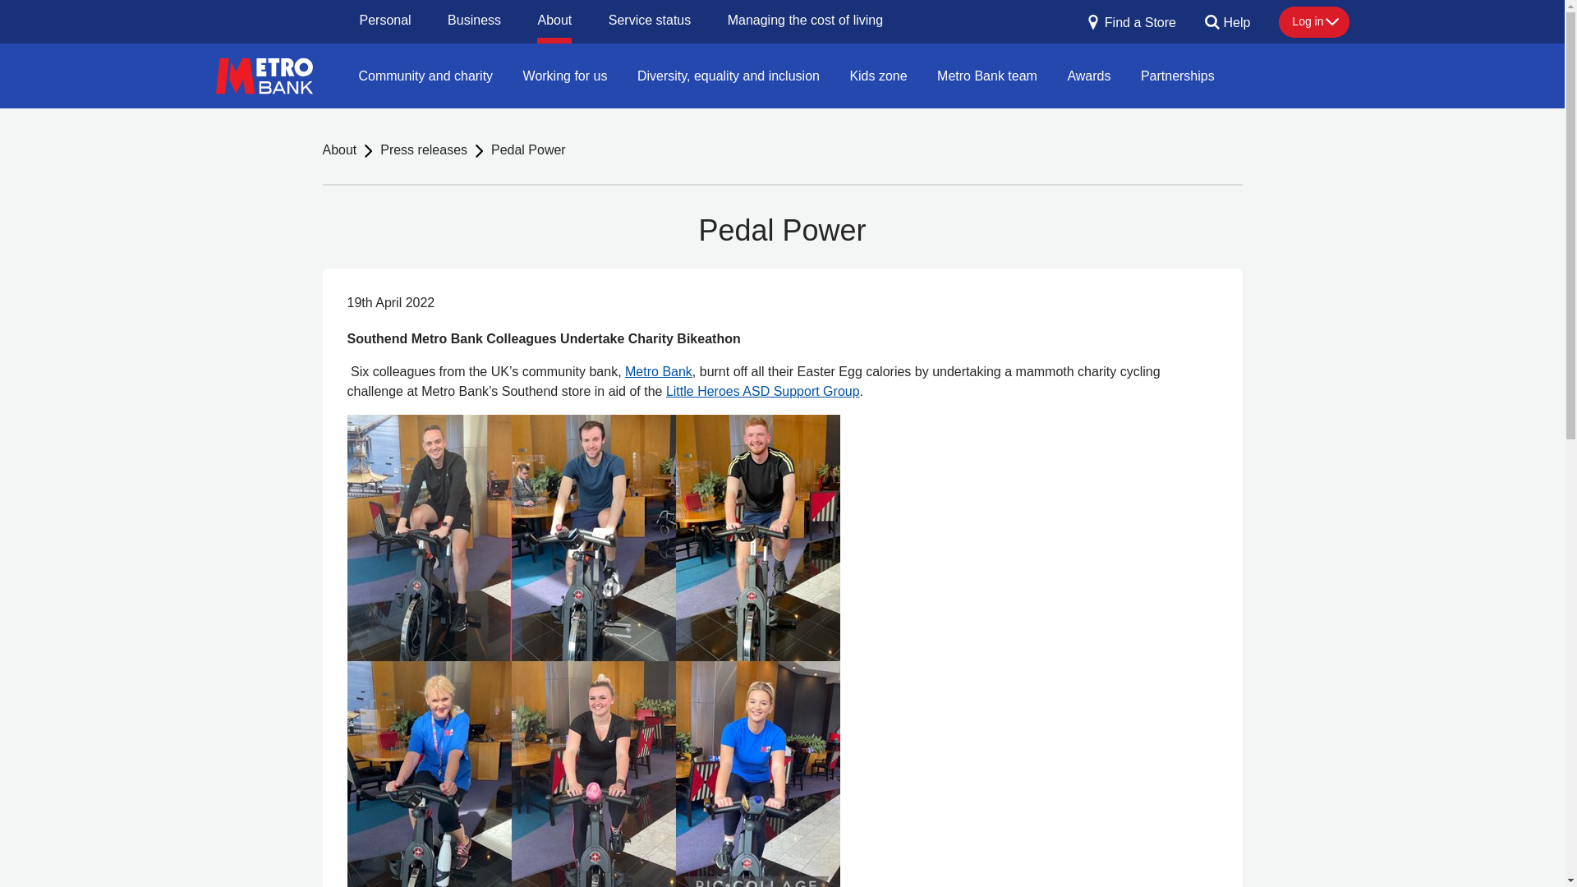 Image resolution: width=1577 pixels, height=887 pixels. I want to click on Business, so click(475, 21).